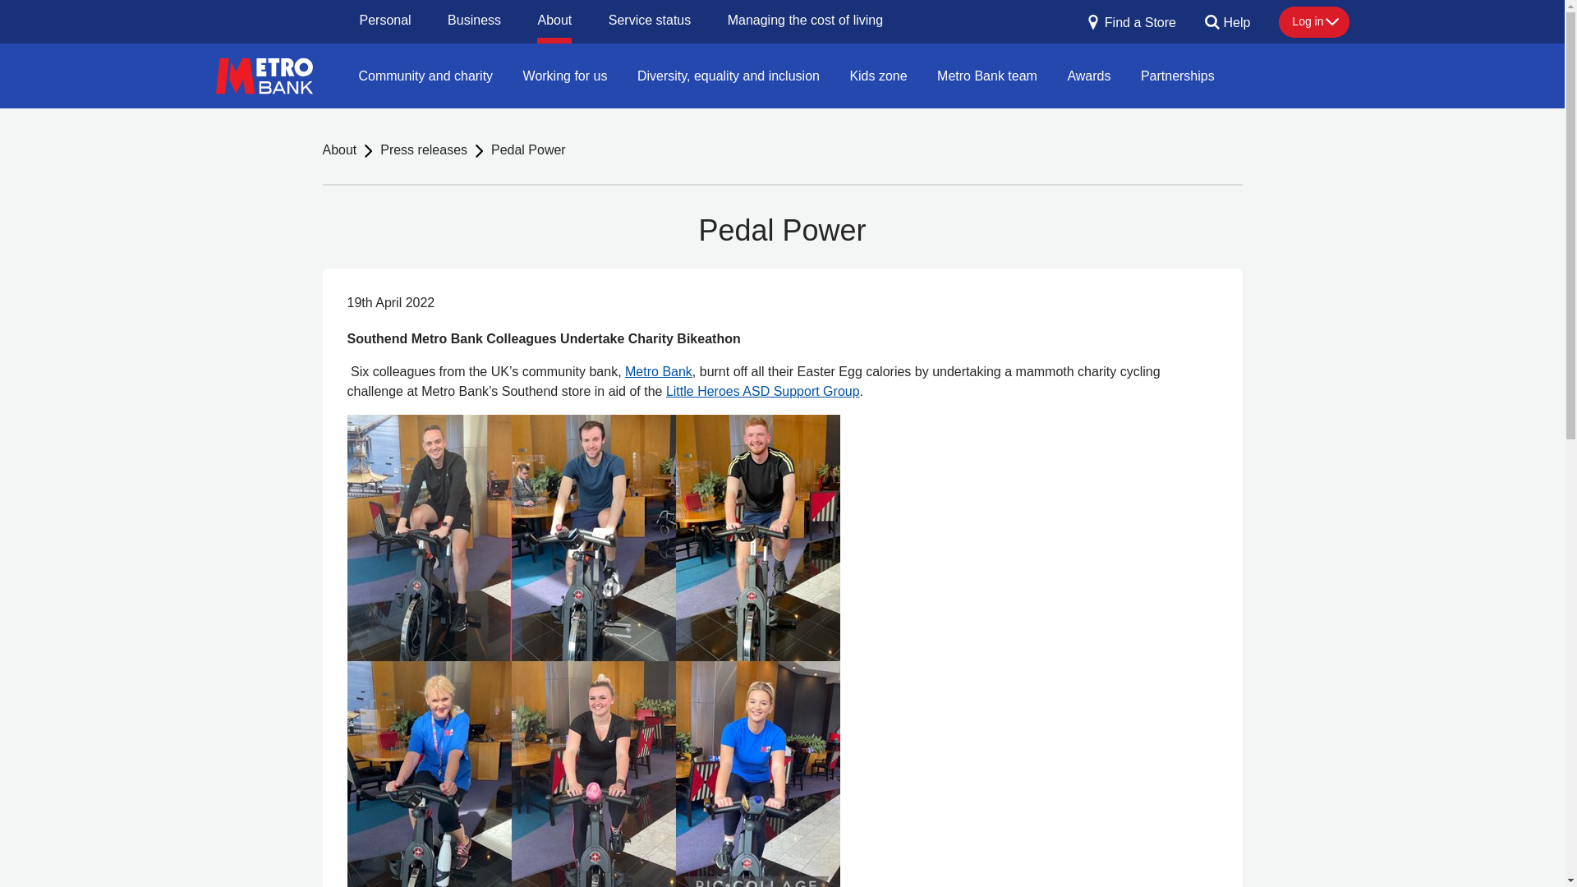 Image resolution: width=1577 pixels, height=887 pixels. I want to click on Business, so click(475, 21).